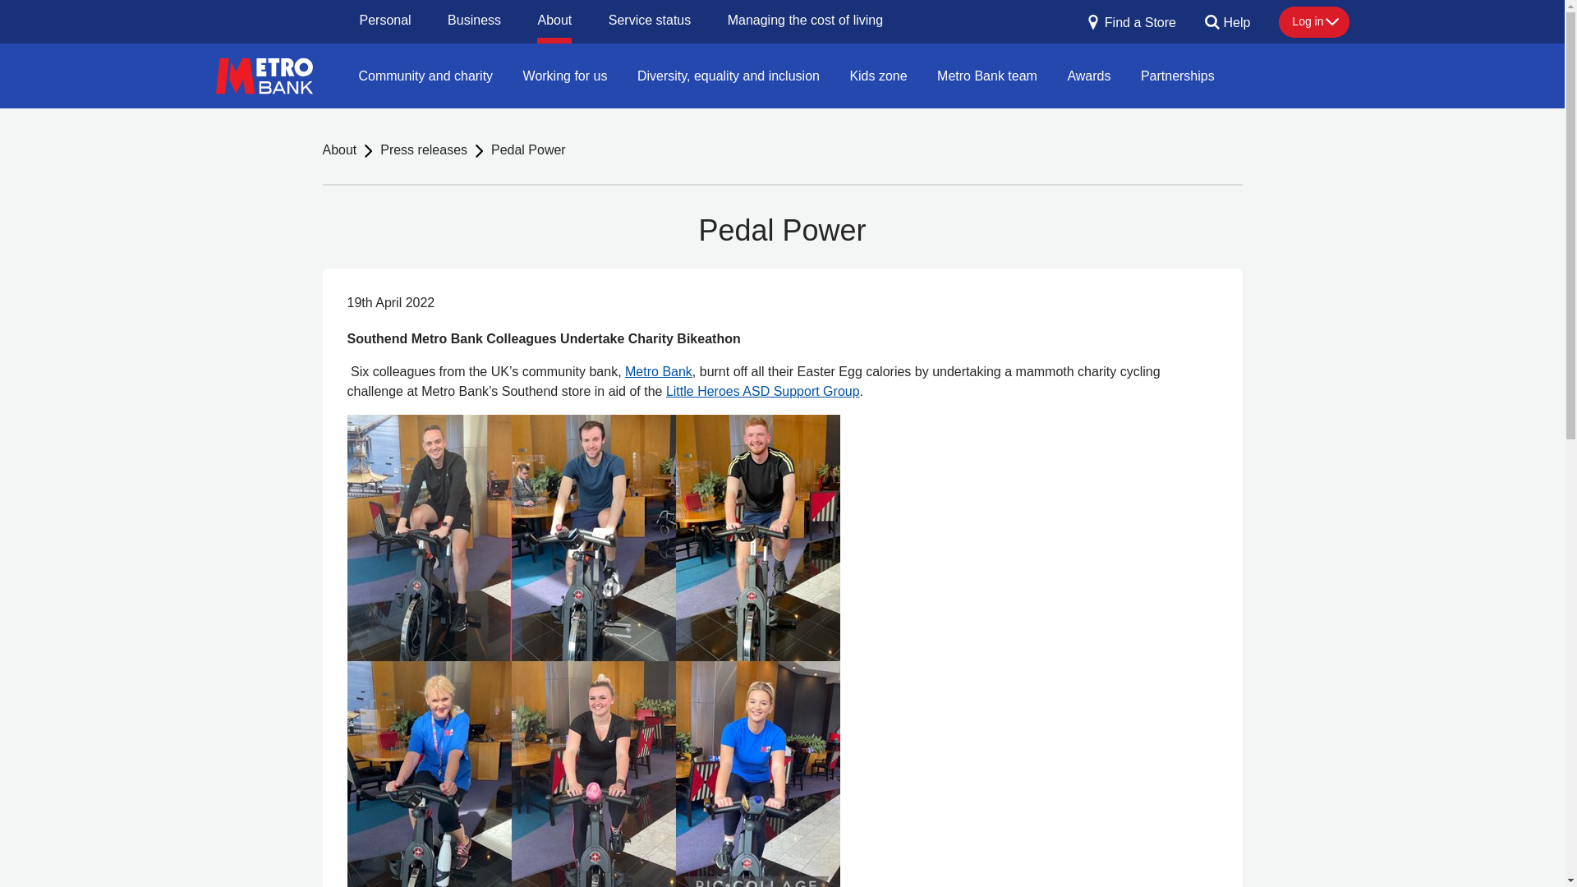 Image resolution: width=1577 pixels, height=887 pixels. I want to click on Business, so click(475, 21).